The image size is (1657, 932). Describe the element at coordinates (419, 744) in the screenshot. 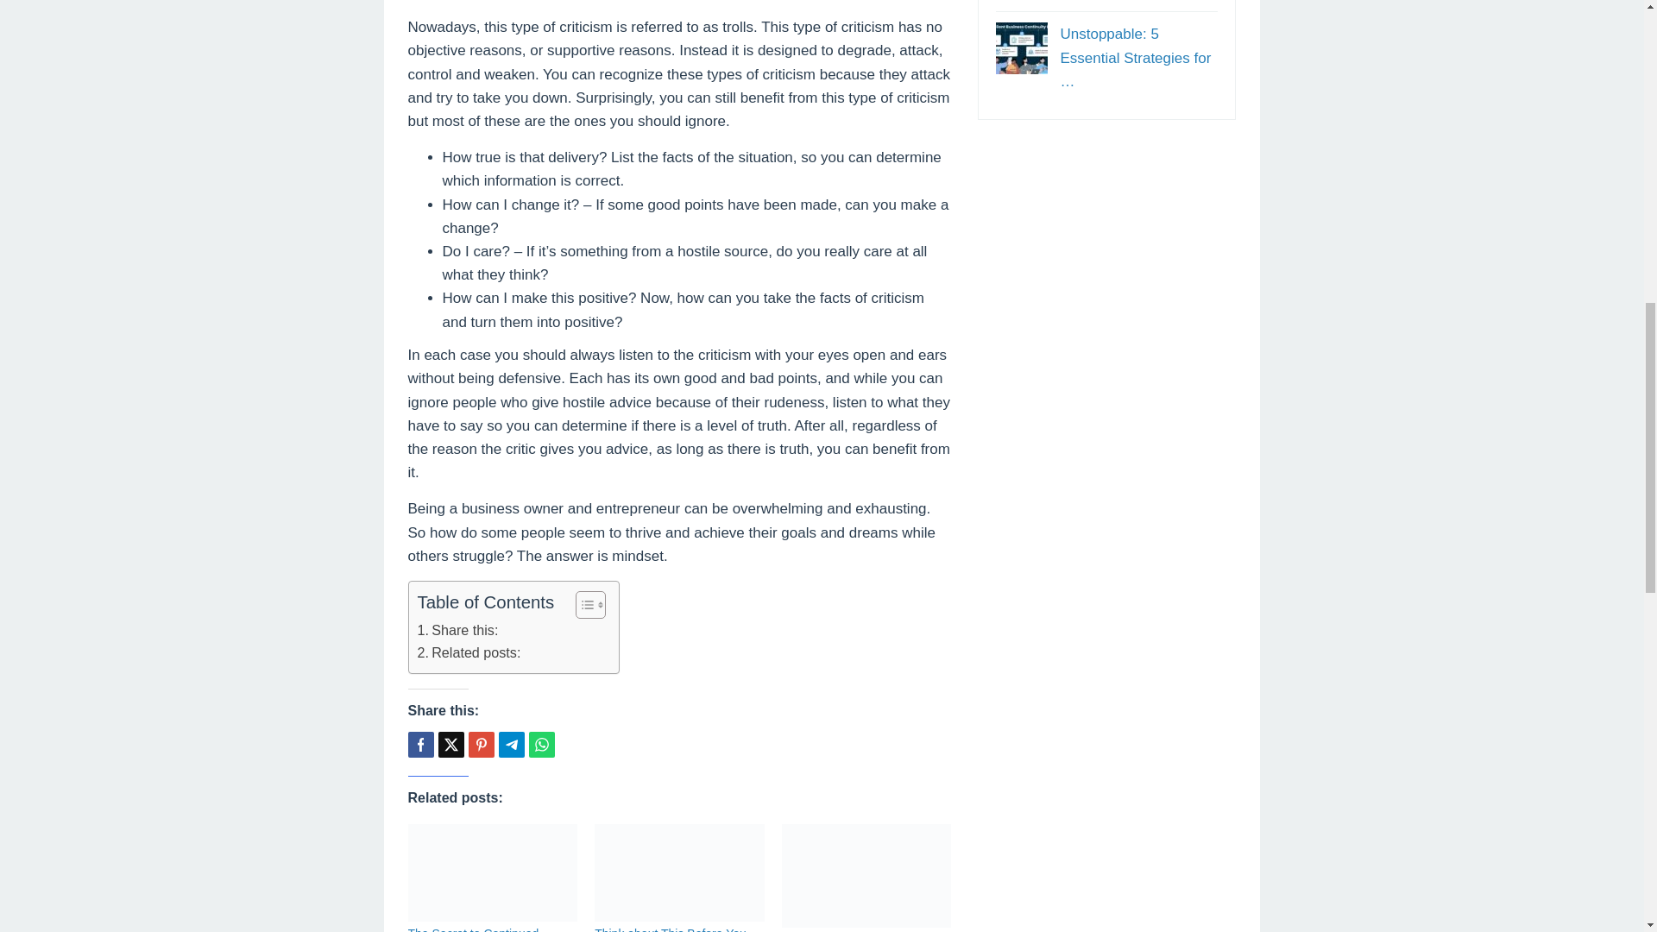

I see `Share this` at that location.